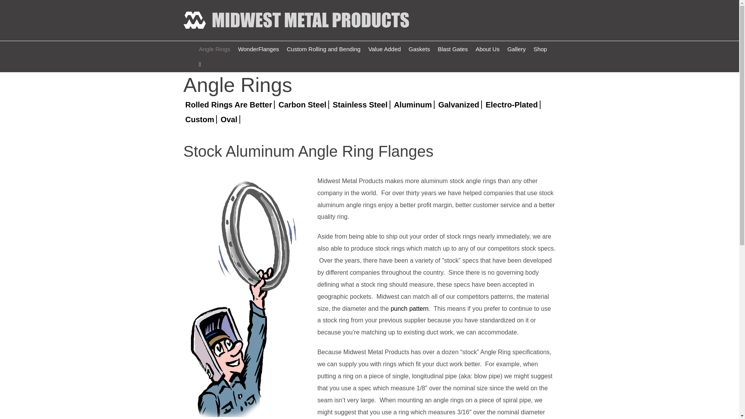 The width and height of the screenshot is (745, 419). Describe the element at coordinates (487, 48) in the screenshot. I see `About Us` at that location.